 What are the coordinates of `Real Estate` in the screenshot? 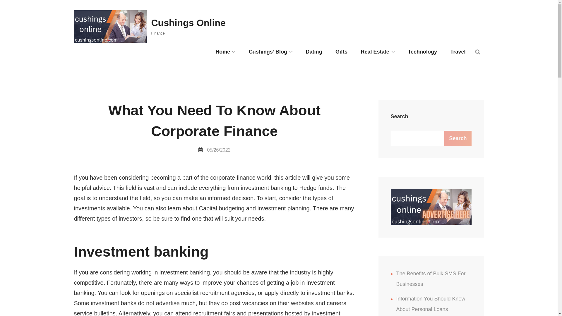 It's located at (378, 52).